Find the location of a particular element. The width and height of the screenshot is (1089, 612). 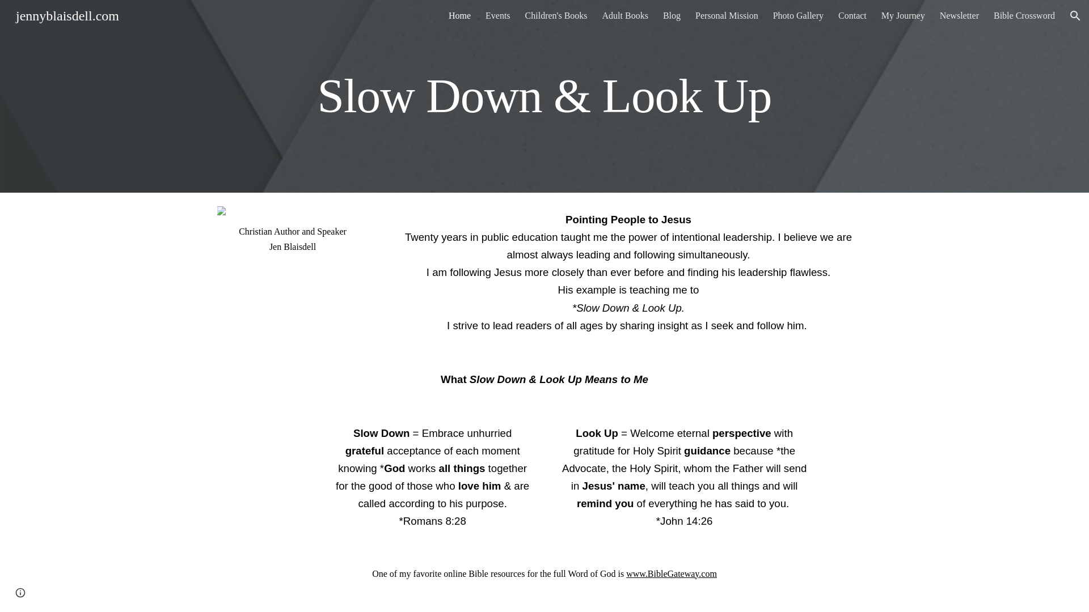

Events is located at coordinates (498, 16).